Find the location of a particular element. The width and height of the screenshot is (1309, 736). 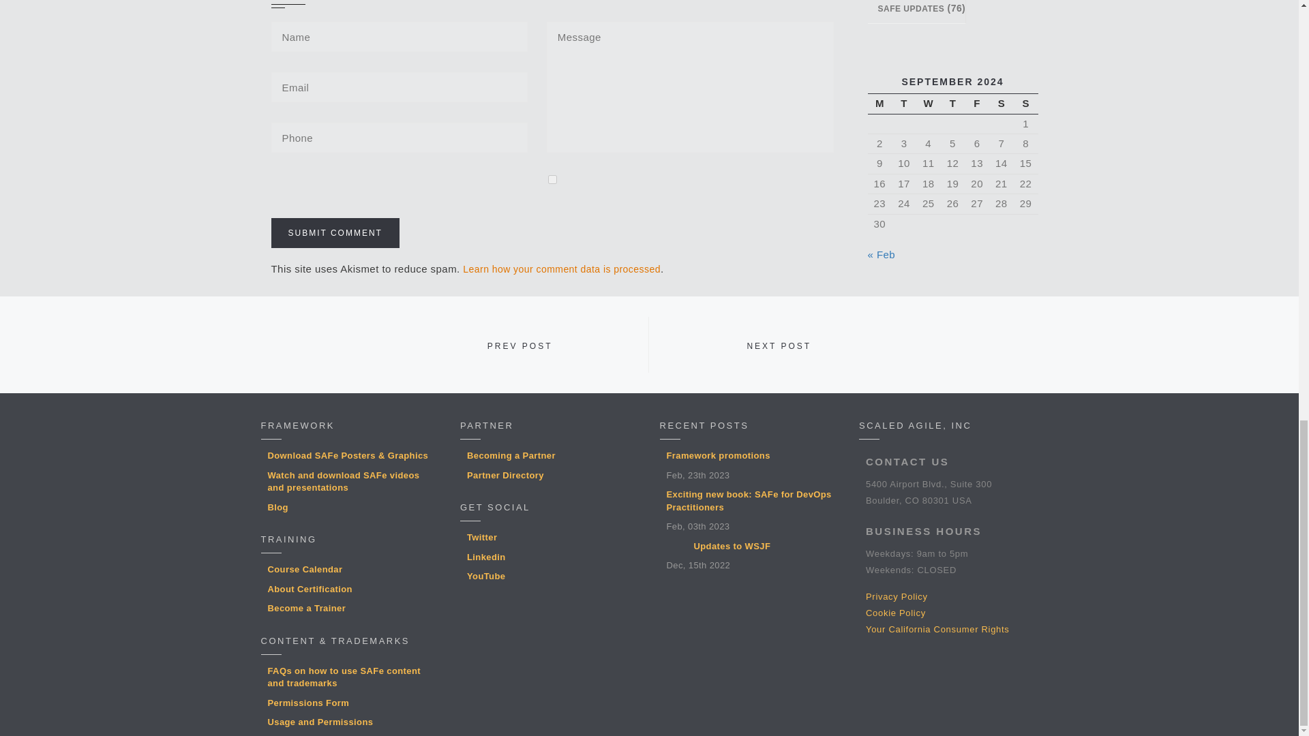

Friday is located at coordinates (977, 104).